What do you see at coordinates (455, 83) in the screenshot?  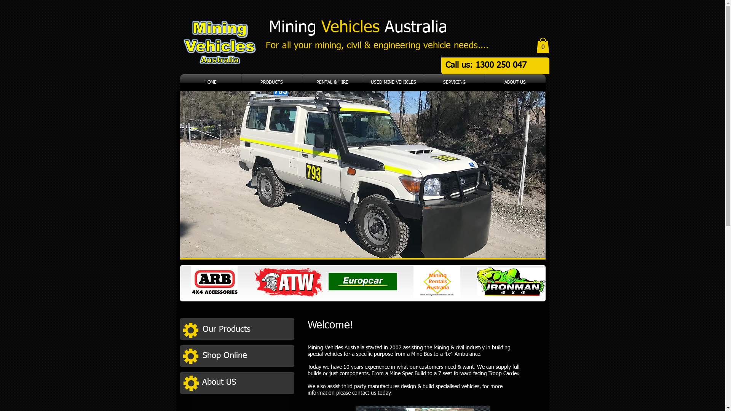 I see `SERVICING` at bounding box center [455, 83].